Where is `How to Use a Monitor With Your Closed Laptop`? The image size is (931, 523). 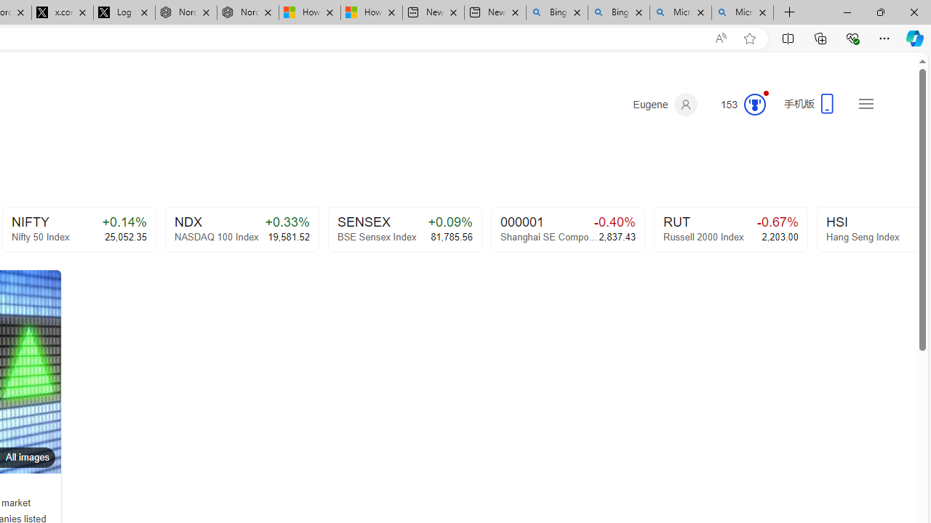 How to Use a Monitor With Your Closed Laptop is located at coordinates (371, 13).